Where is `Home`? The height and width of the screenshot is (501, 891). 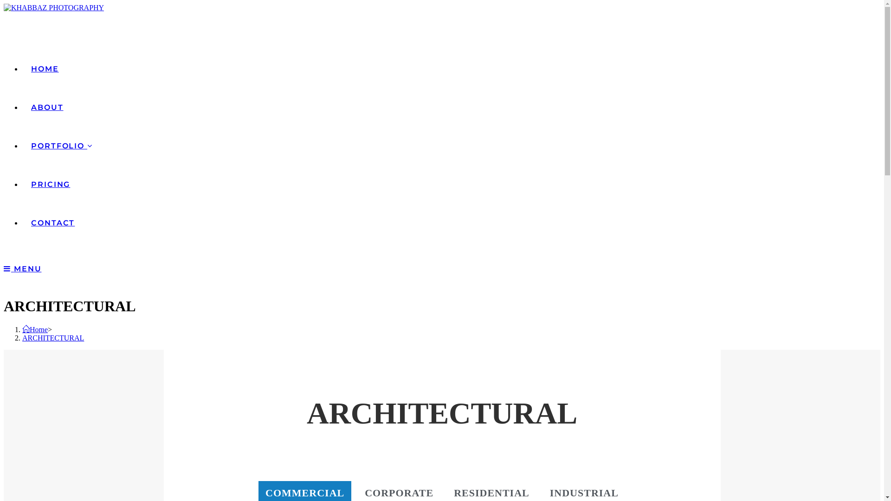 Home is located at coordinates (35, 329).